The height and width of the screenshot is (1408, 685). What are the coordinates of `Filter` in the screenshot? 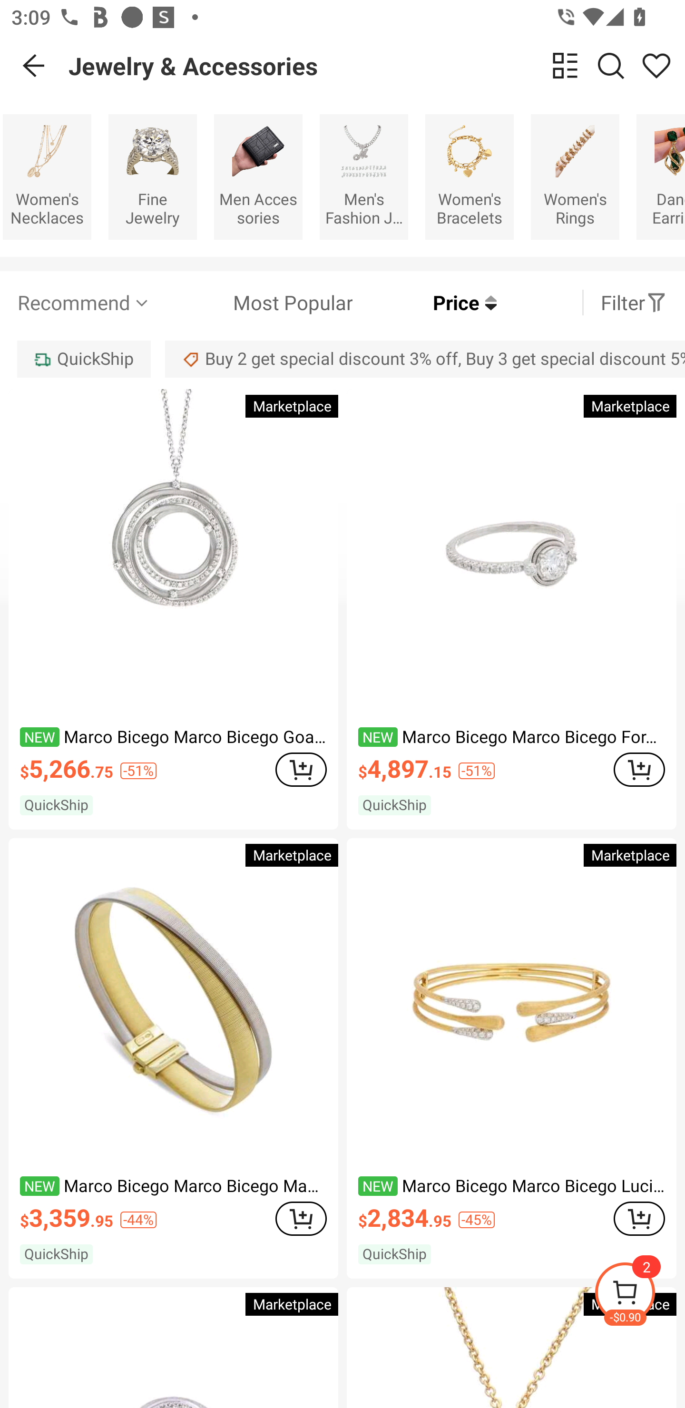 It's located at (634, 303).